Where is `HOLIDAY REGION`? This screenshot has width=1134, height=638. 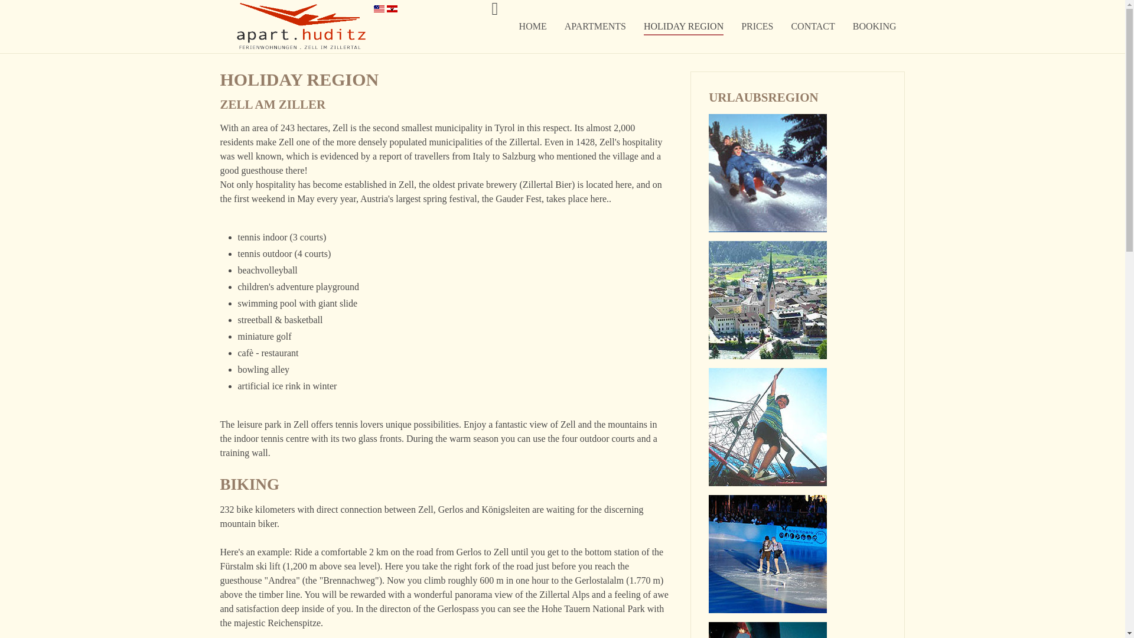
HOLIDAY REGION is located at coordinates (683, 26).